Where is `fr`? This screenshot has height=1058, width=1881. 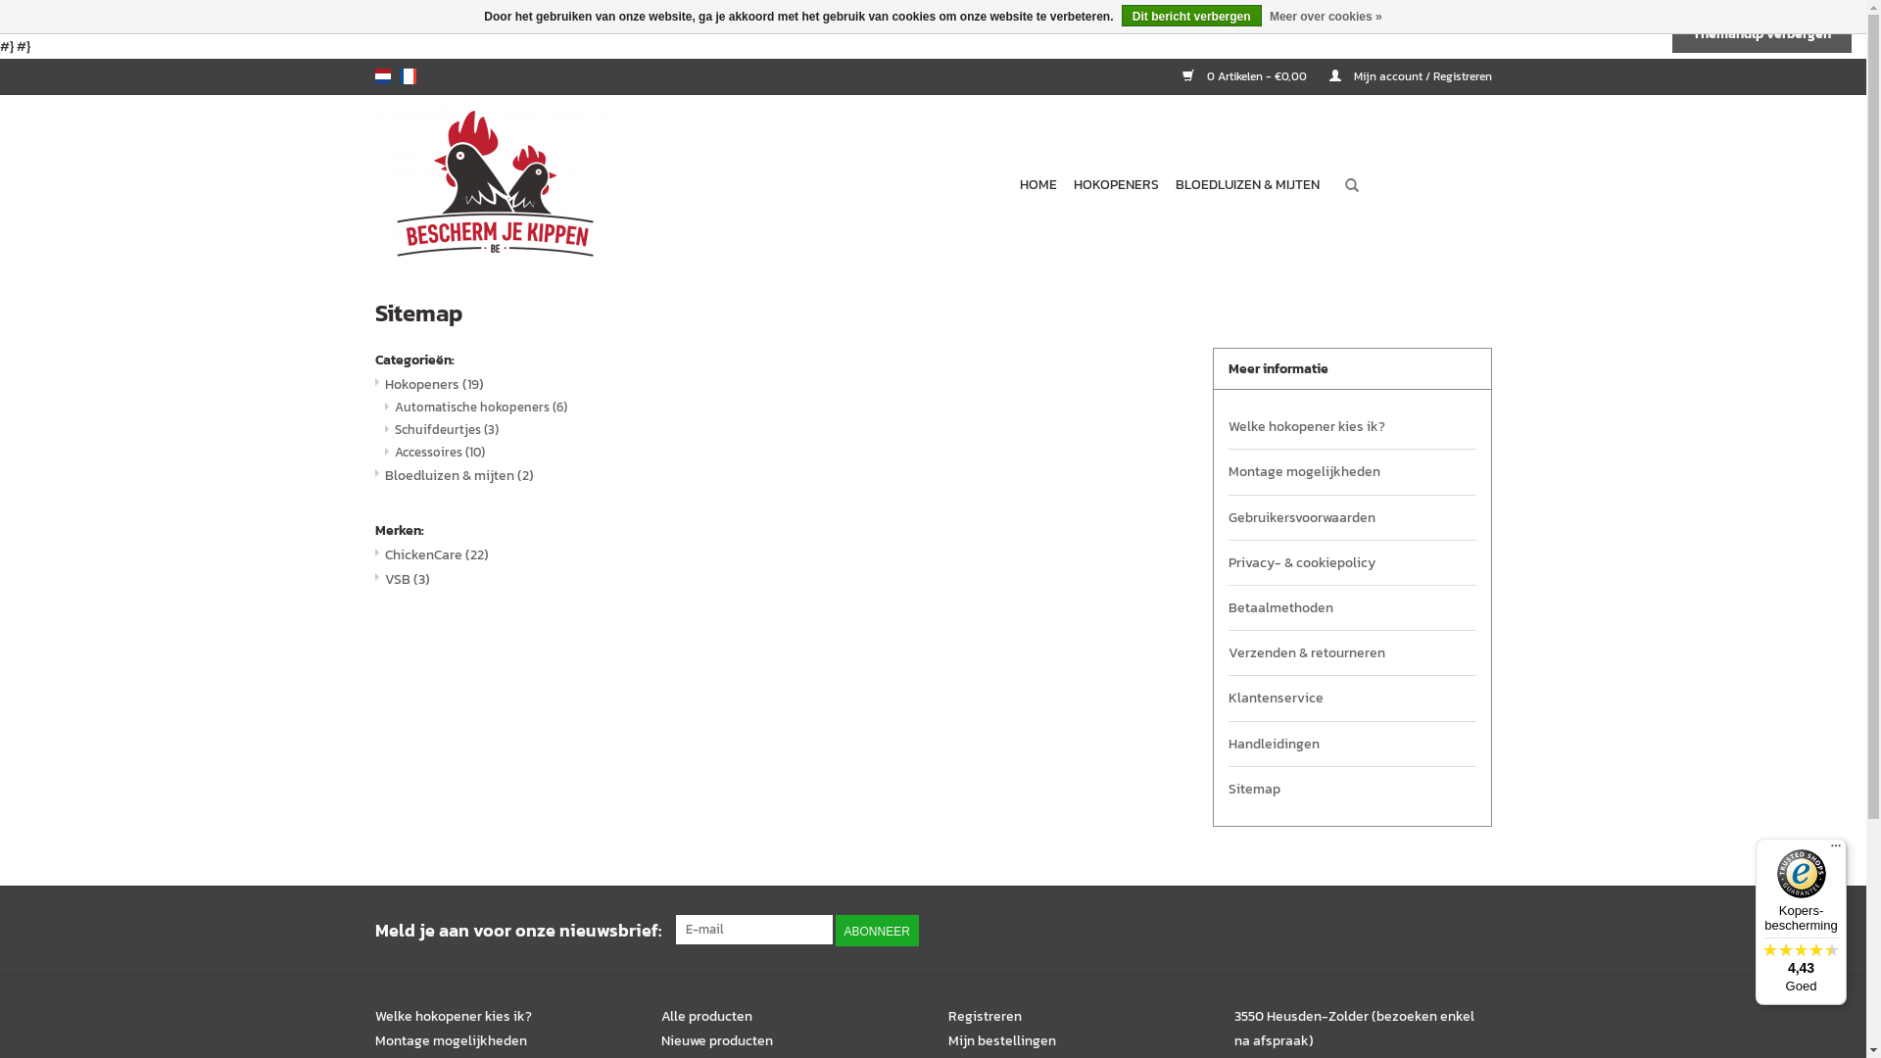
fr is located at coordinates (408, 76).